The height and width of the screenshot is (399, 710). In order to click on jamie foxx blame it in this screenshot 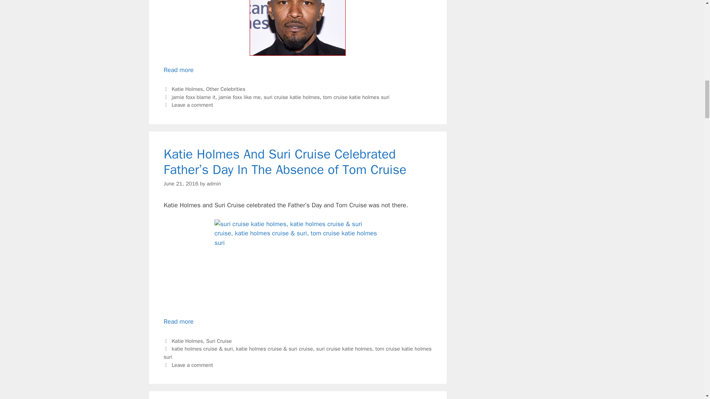, I will do `click(194, 97)`.